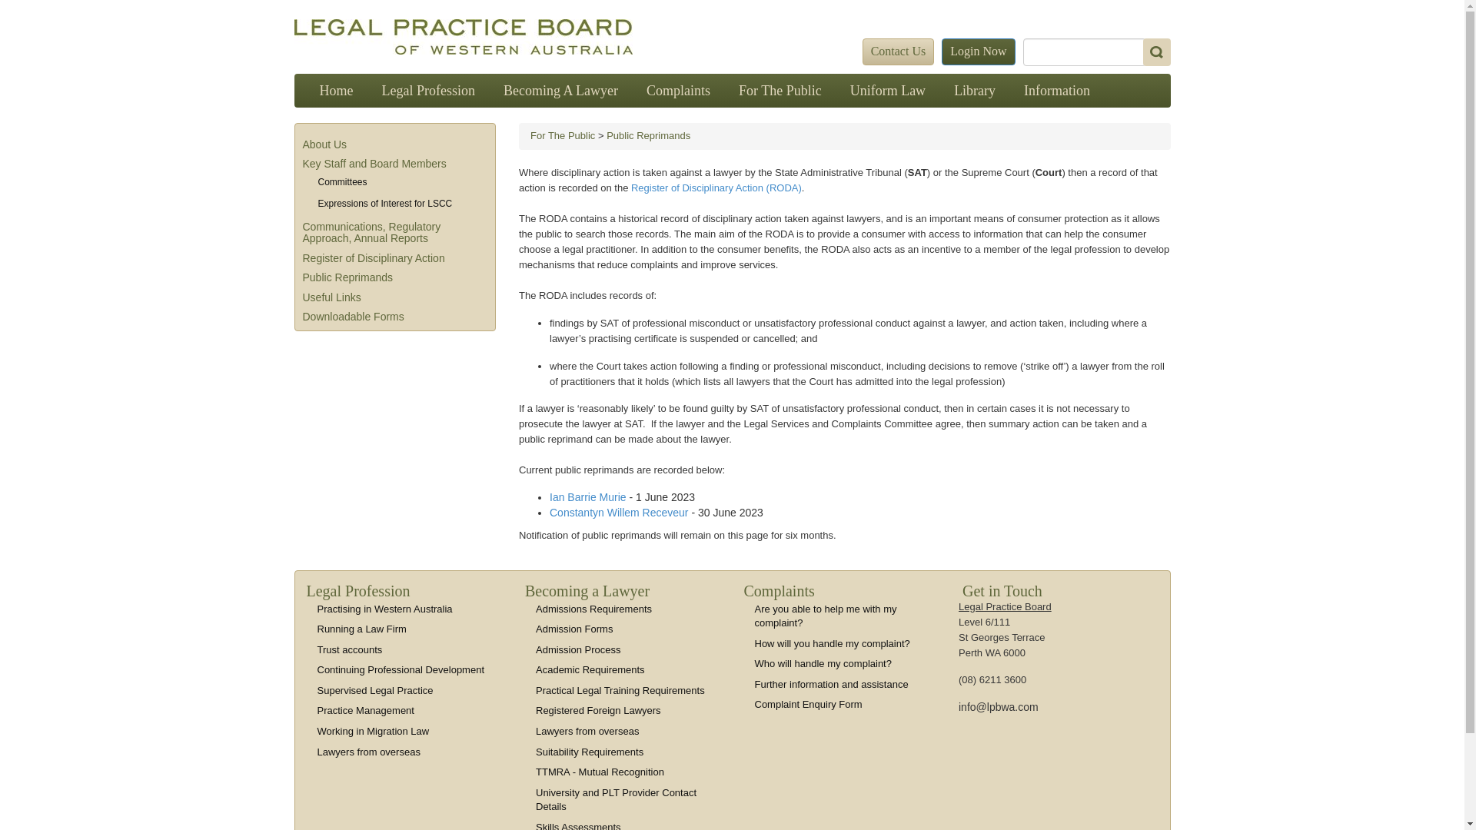  Describe the element at coordinates (349, 650) in the screenshot. I see `Trust accounts` at that location.